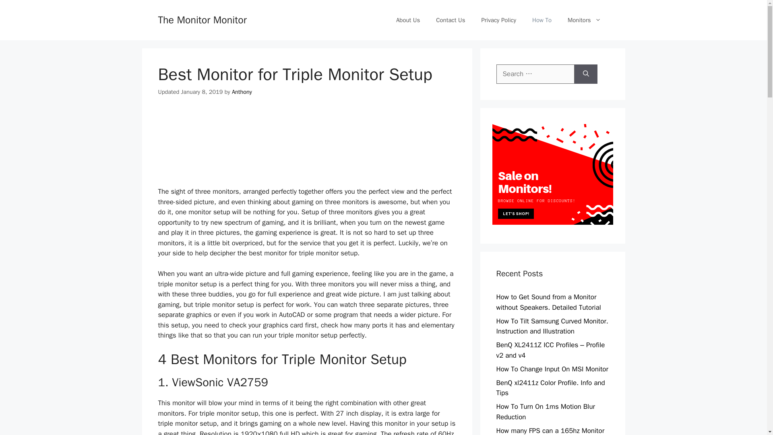  What do you see at coordinates (242, 92) in the screenshot?
I see `Anthony` at bounding box center [242, 92].